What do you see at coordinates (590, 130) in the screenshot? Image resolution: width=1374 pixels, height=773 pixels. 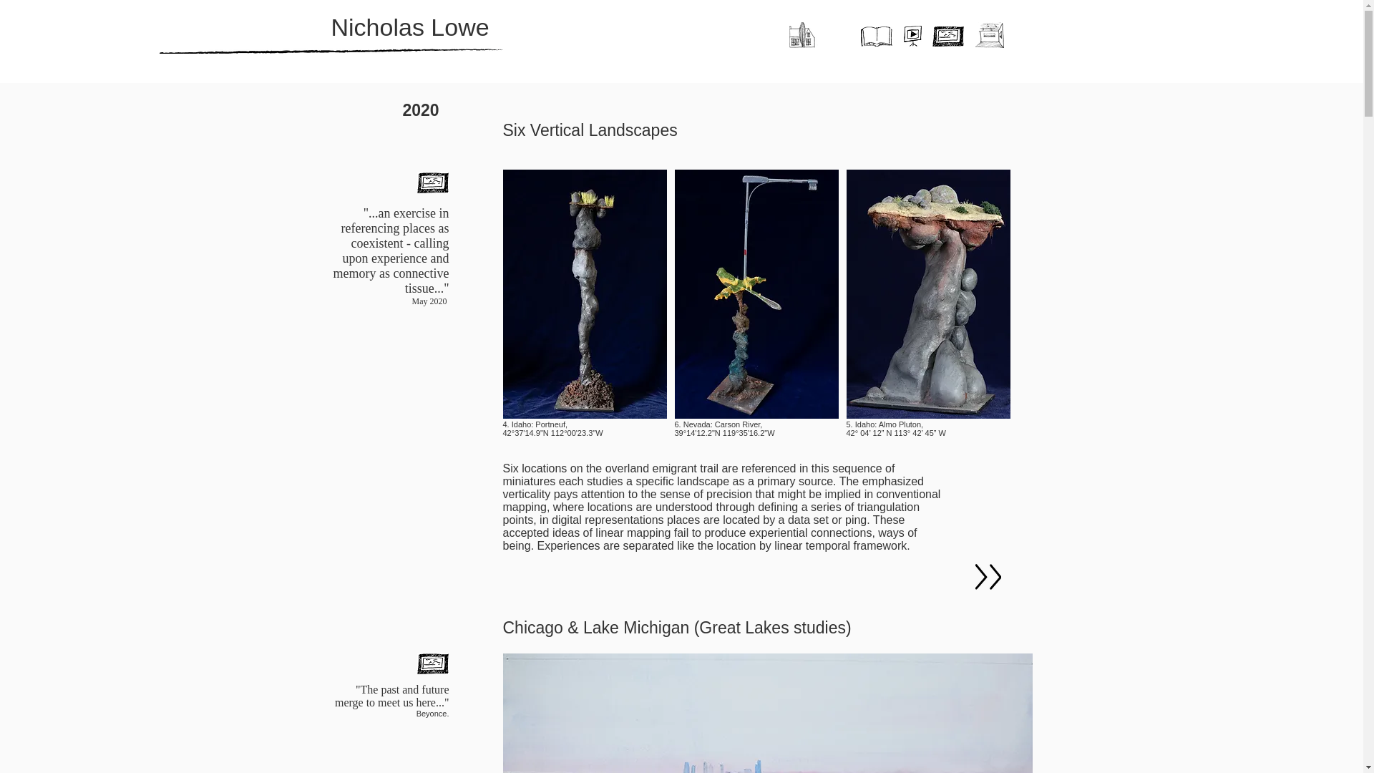 I see `Six Vertical Landscapes` at bounding box center [590, 130].